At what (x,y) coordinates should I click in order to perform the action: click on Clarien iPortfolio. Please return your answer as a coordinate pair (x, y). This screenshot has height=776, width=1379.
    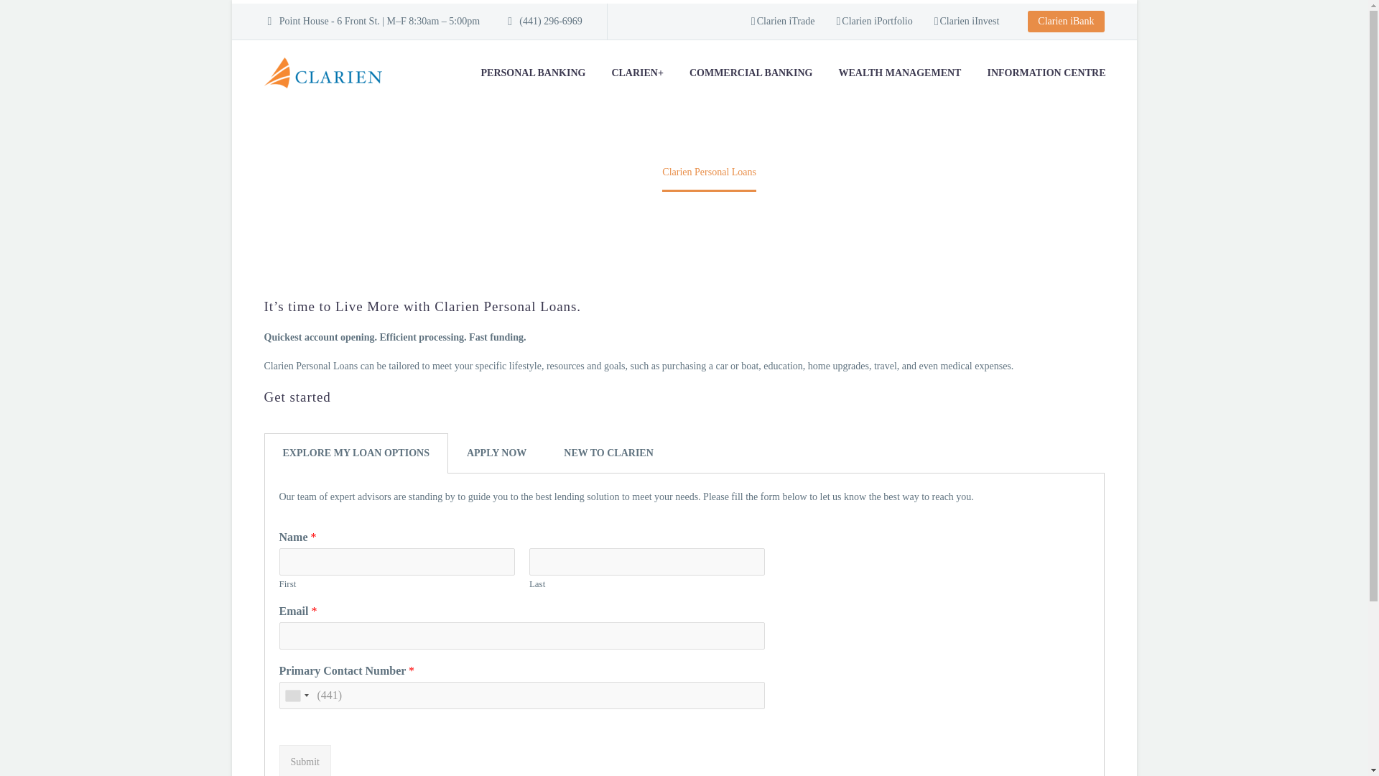
    Looking at the image, I should click on (873, 22).